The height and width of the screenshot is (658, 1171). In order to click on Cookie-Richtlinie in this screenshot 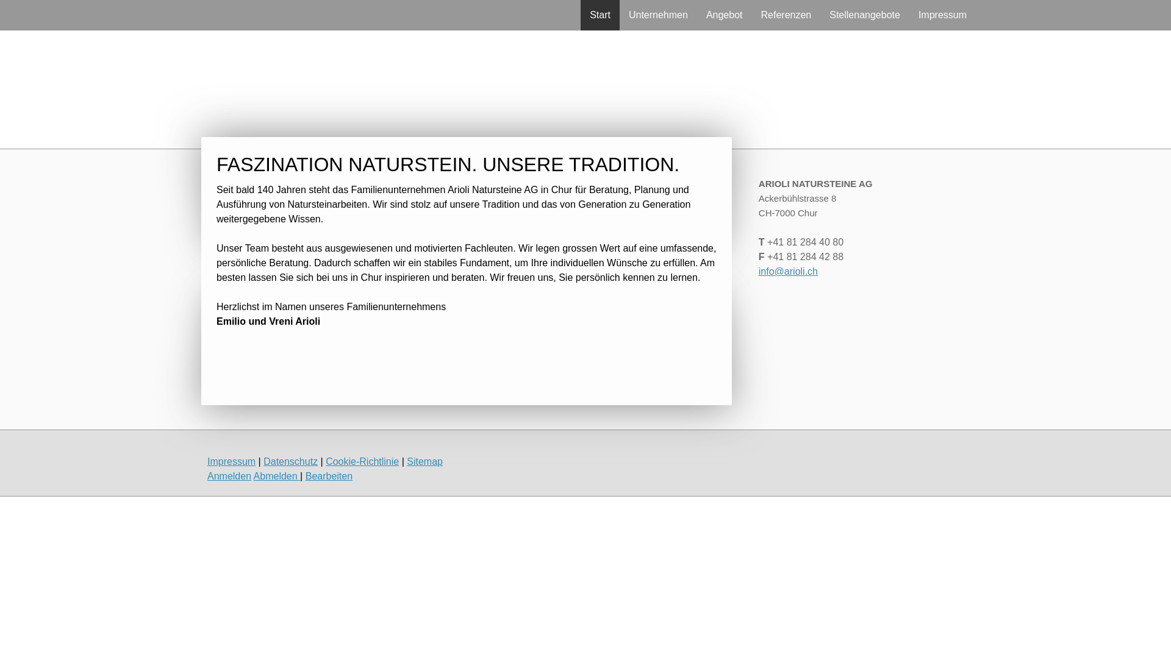, I will do `click(362, 462)`.